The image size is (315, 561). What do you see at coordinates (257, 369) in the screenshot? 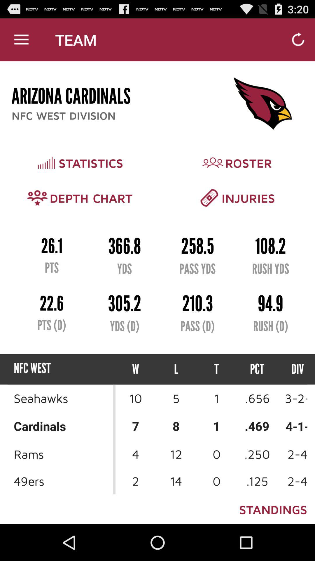
I see `press the pct` at bounding box center [257, 369].